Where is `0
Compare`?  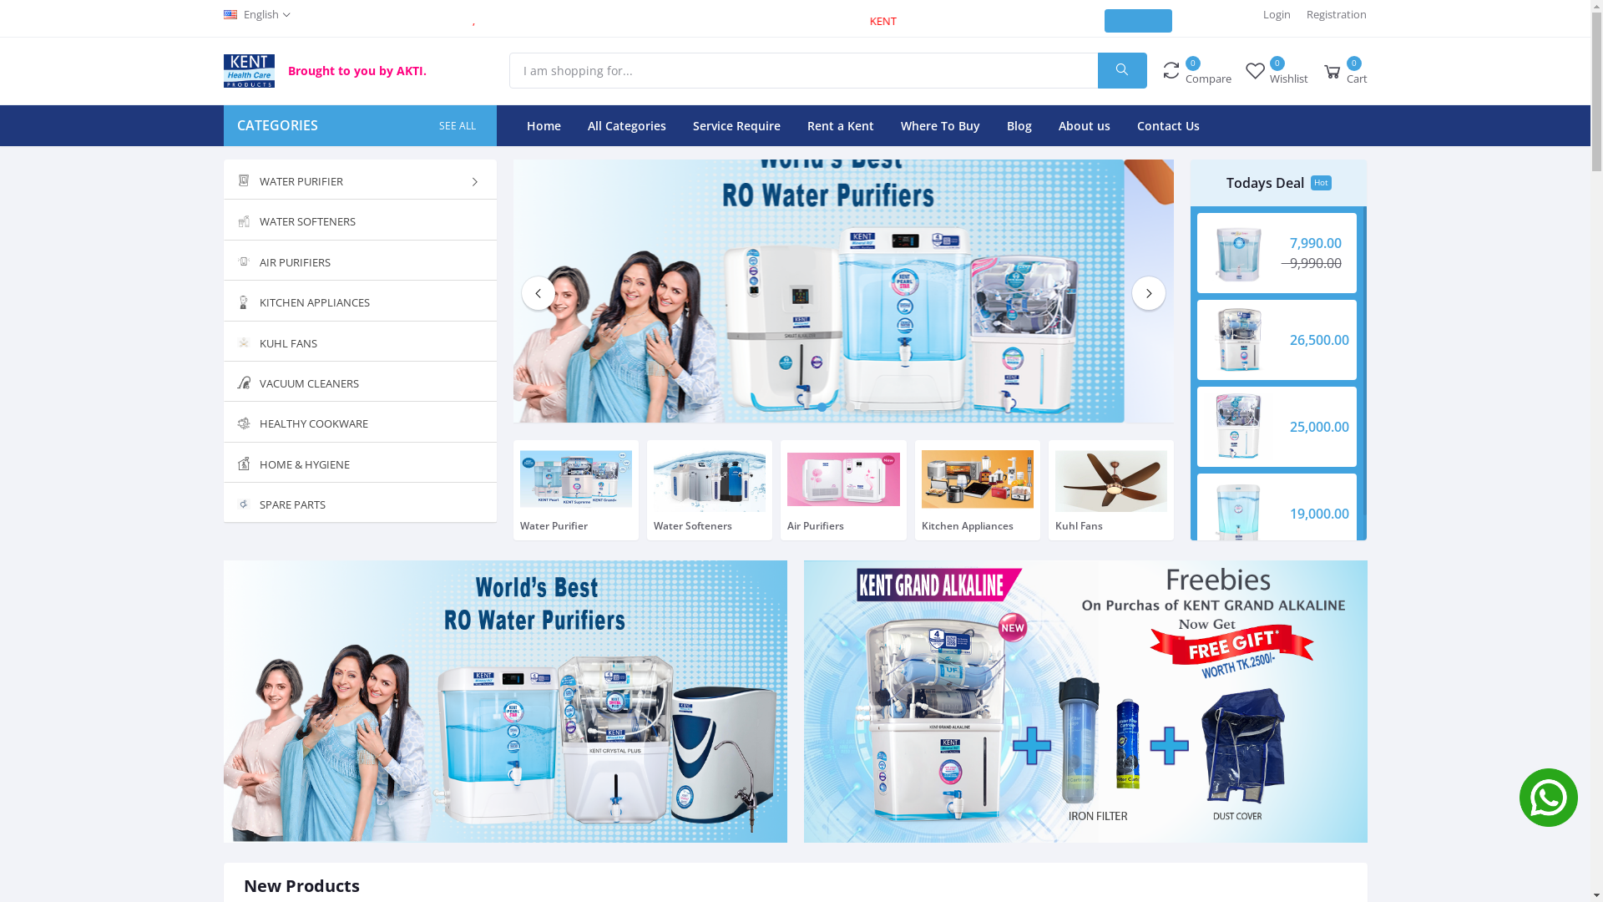 0
Compare is located at coordinates (1196, 70).